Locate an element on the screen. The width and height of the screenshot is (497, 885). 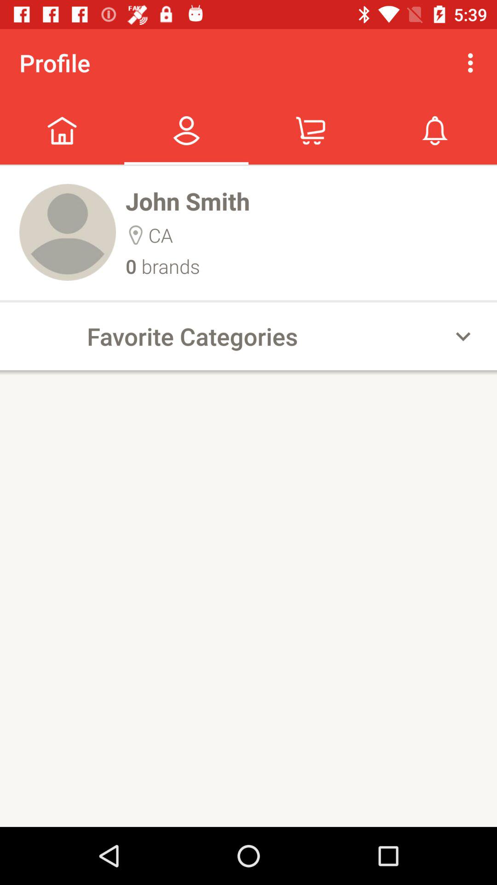
tap icon next to profile is located at coordinates (473, 63).